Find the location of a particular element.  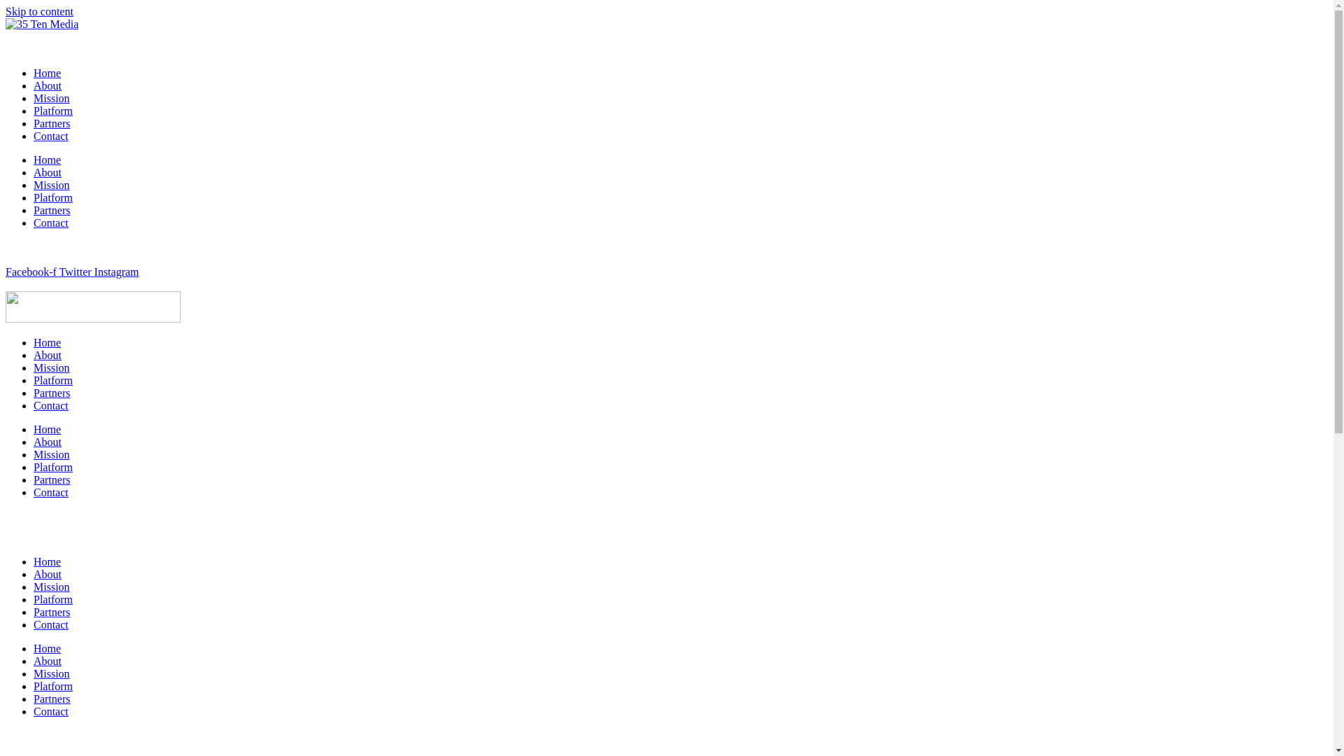

Contact is located at coordinates (51, 406).